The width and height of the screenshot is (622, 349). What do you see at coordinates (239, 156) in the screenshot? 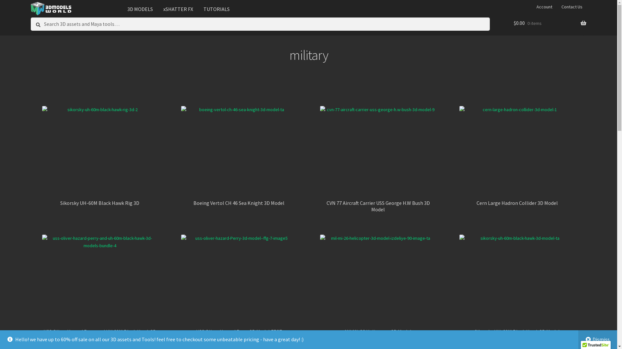
I see `Boeing Vertol CH 46 Sea Knight 3D Model` at bounding box center [239, 156].